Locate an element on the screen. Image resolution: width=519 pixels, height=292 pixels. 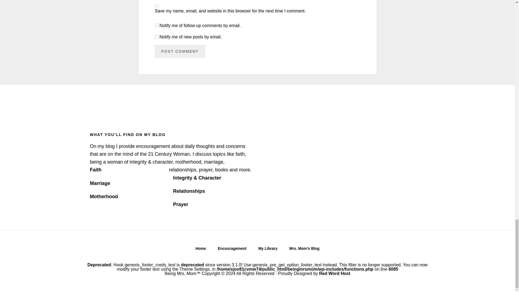
Post Comment is located at coordinates (180, 51).